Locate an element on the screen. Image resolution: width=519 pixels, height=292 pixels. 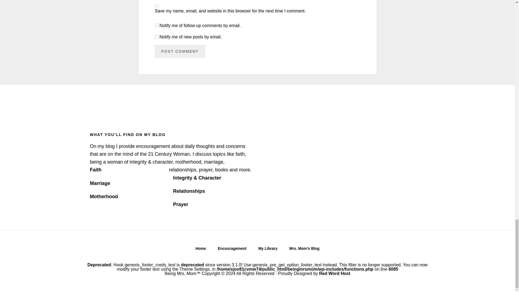
Post Comment is located at coordinates (180, 51).